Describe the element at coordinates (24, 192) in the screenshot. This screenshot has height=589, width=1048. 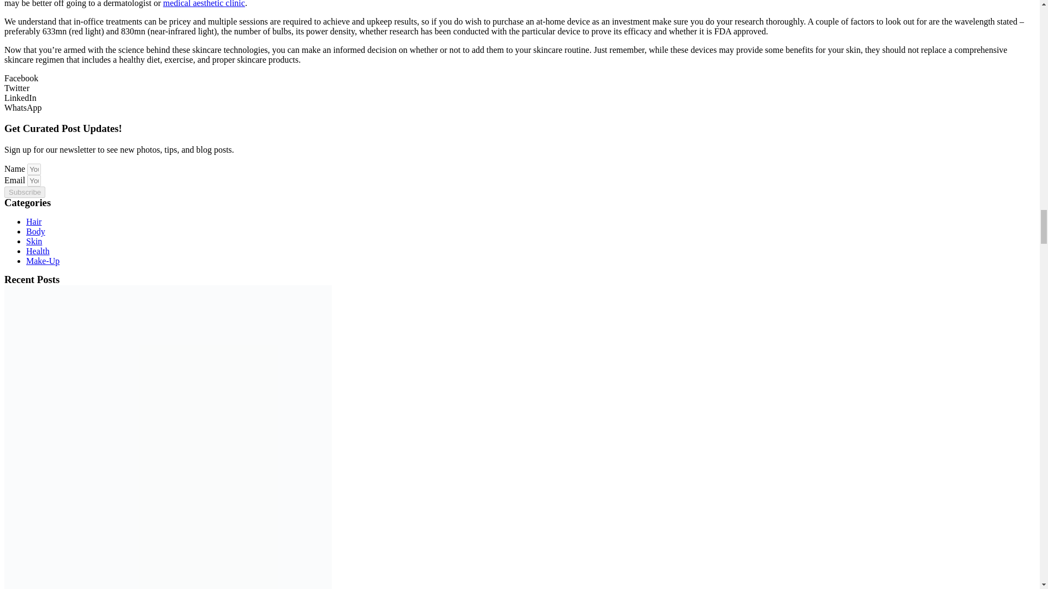
I see `Subscribe` at that location.